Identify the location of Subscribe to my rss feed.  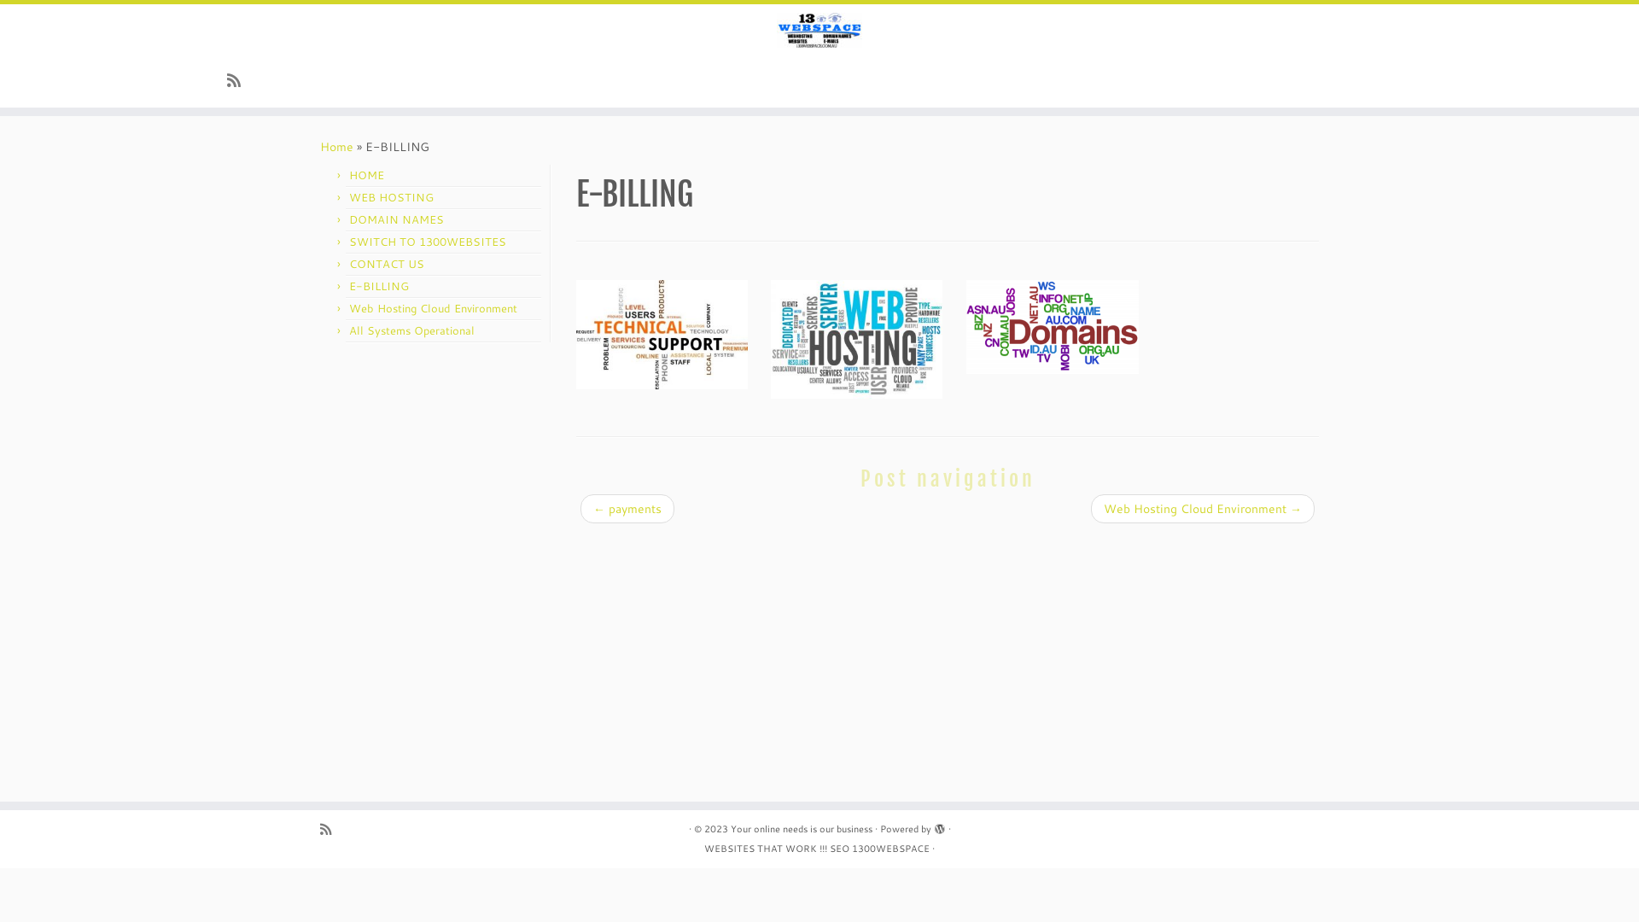
(331, 830).